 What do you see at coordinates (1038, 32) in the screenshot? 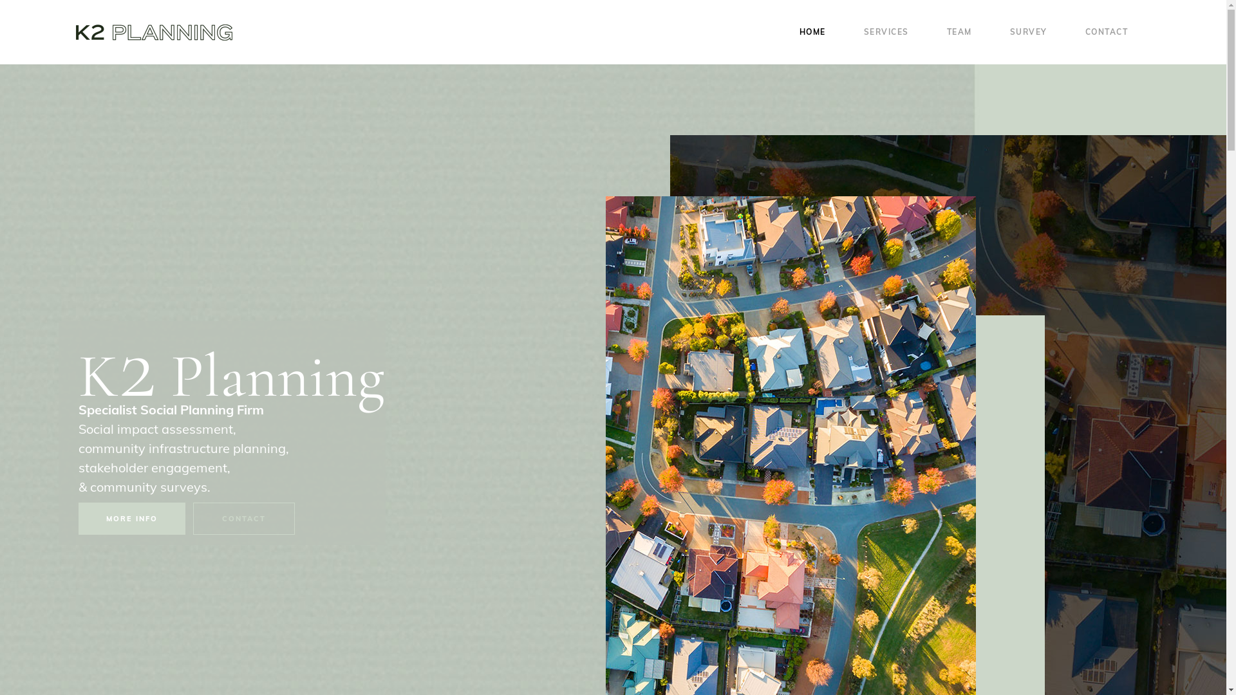
I see `SURVEY` at bounding box center [1038, 32].